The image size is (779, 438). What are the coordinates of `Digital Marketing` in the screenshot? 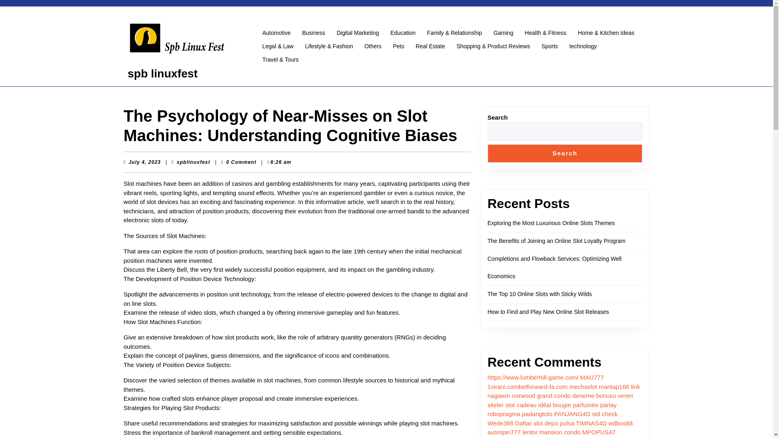 It's located at (358, 33).